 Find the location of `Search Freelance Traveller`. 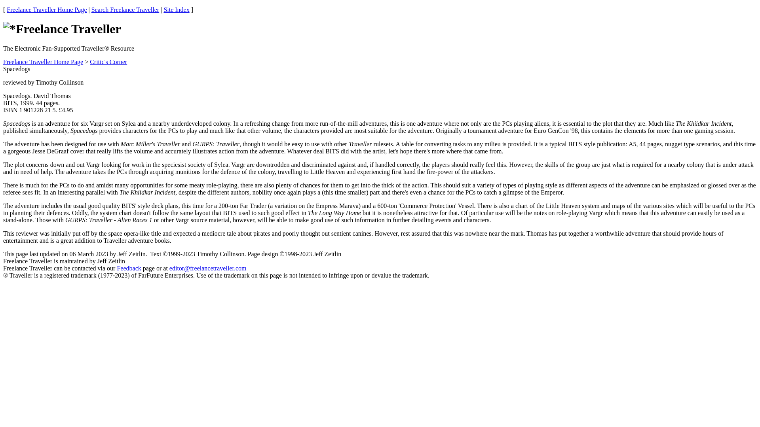

Search Freelance Traveller is located at coordinates (125, 9).